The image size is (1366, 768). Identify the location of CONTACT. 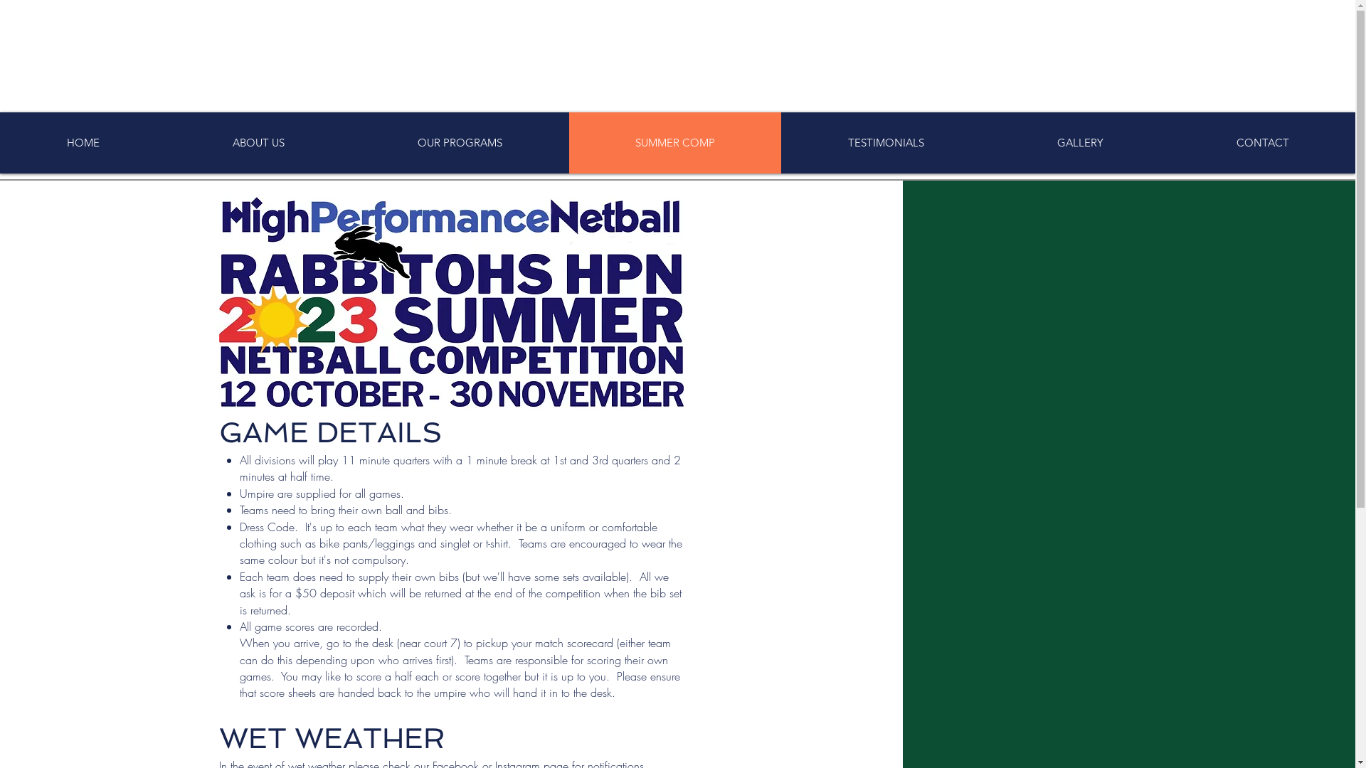
(1262, 143).